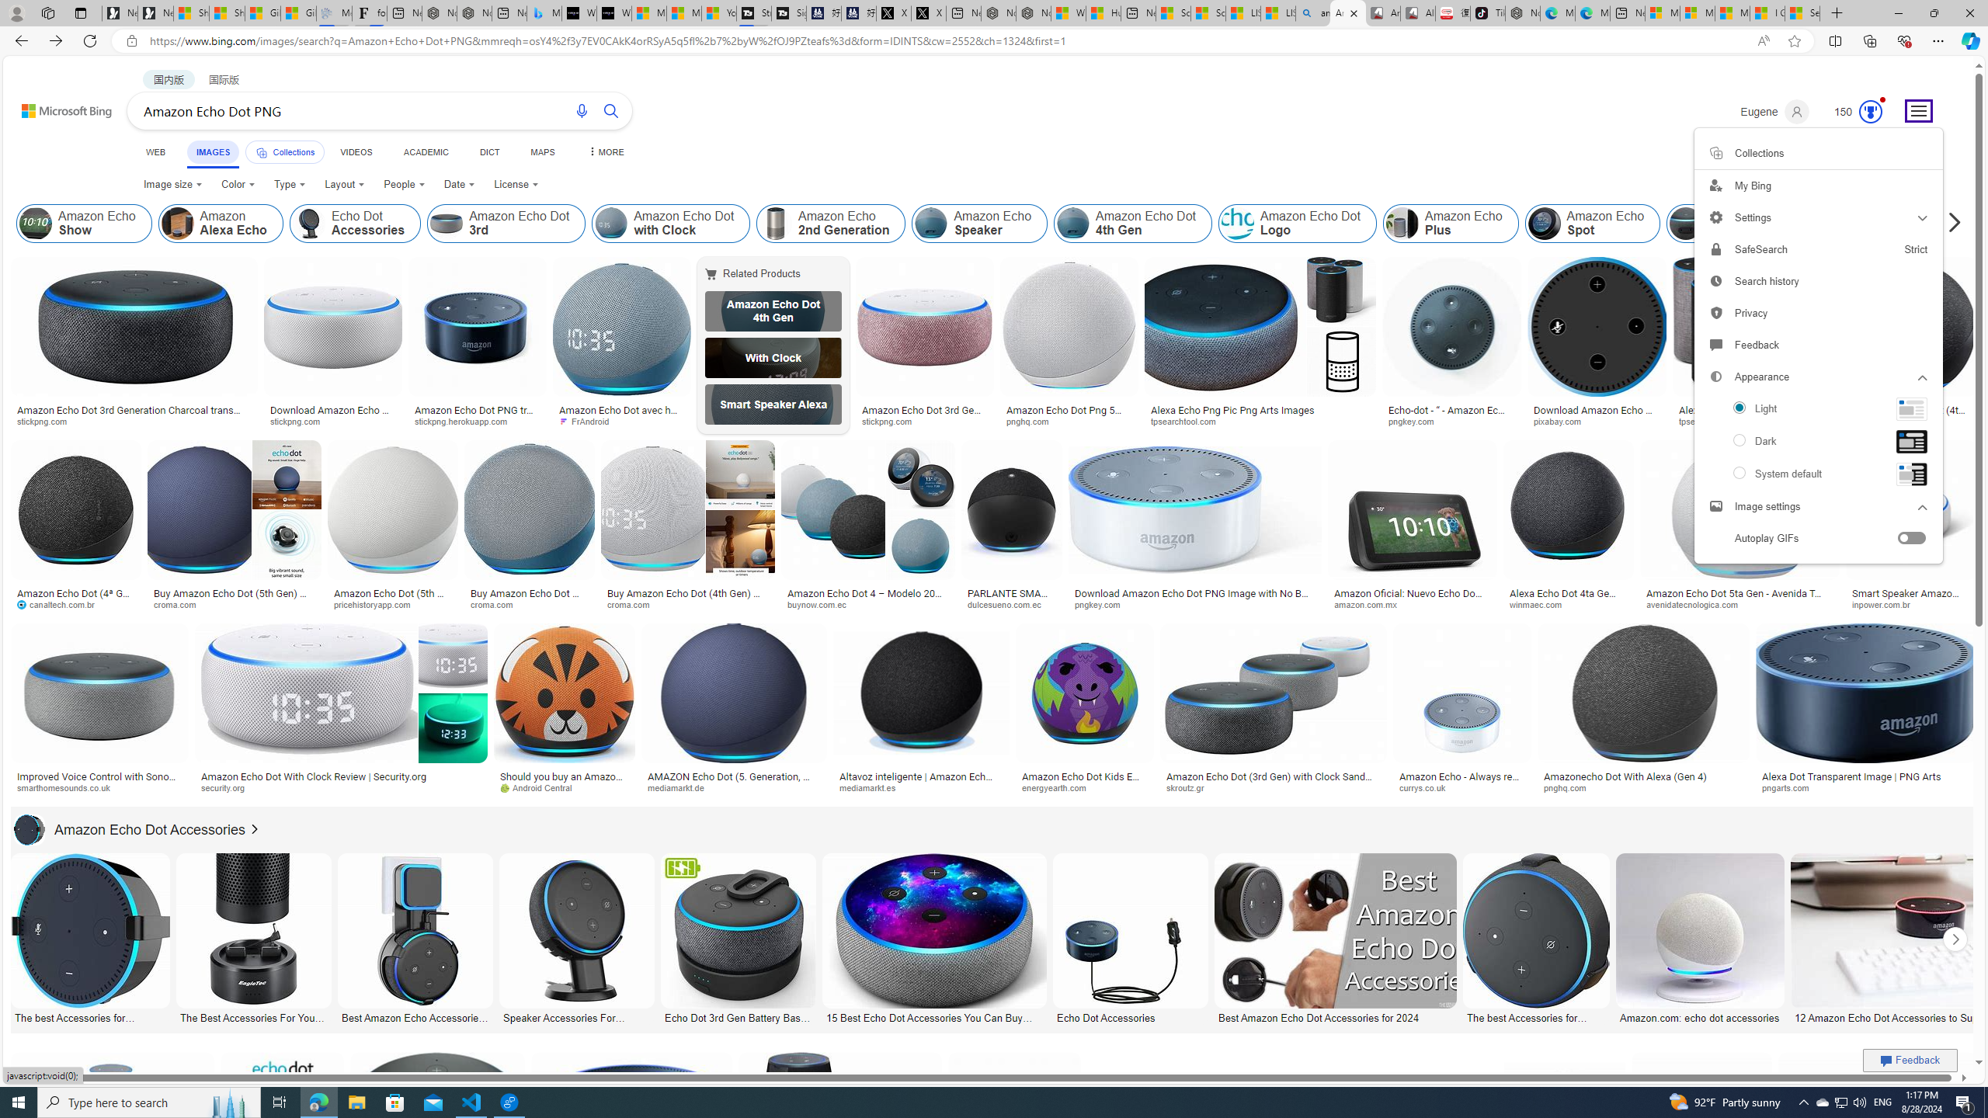 The height and width of the screenshot is (1118, 1988). Describe the element at coordinates (1131, 939) in the screenshot. I see `Echo Dot Accessories Echo Dot Accessories` at that location.